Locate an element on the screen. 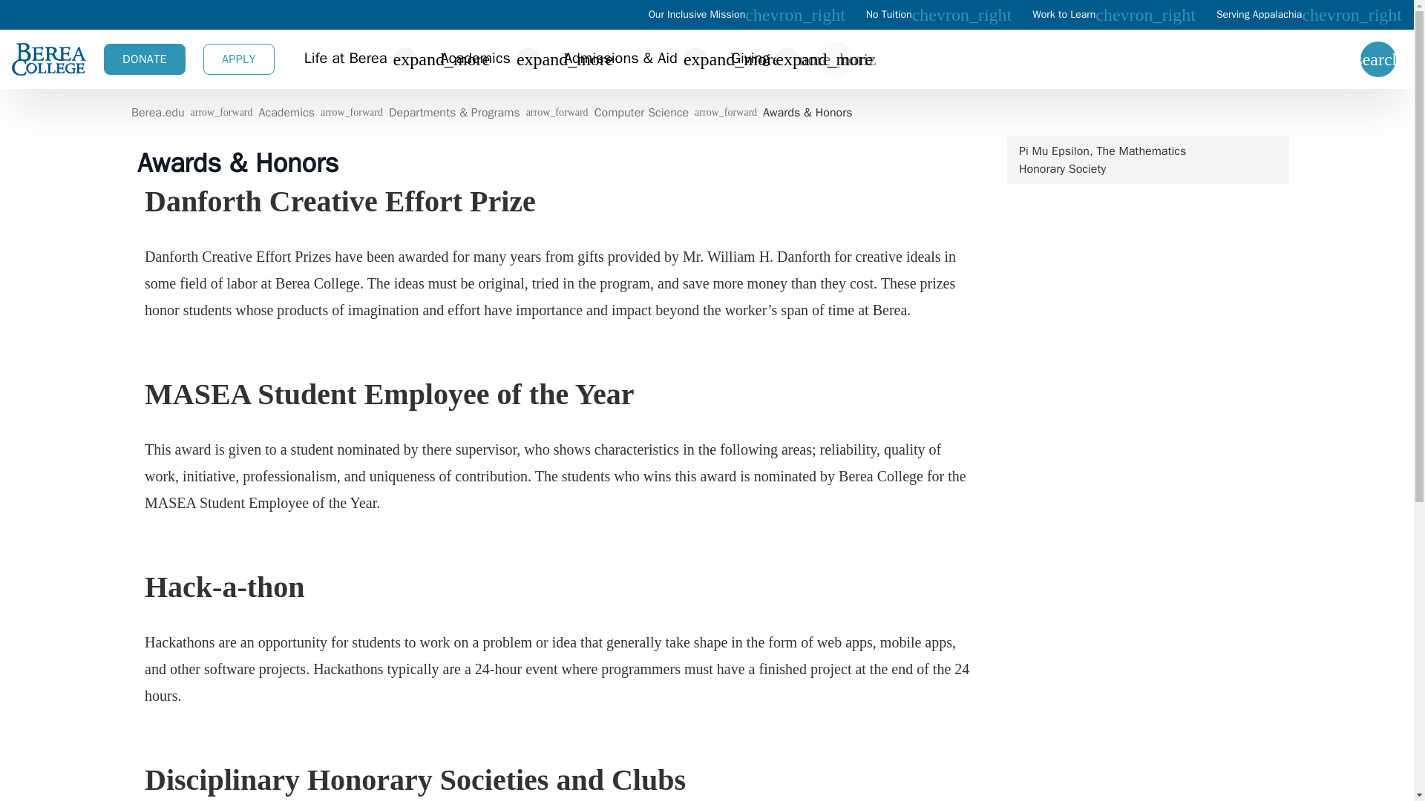  Academics is located at coordinates (285, 113).